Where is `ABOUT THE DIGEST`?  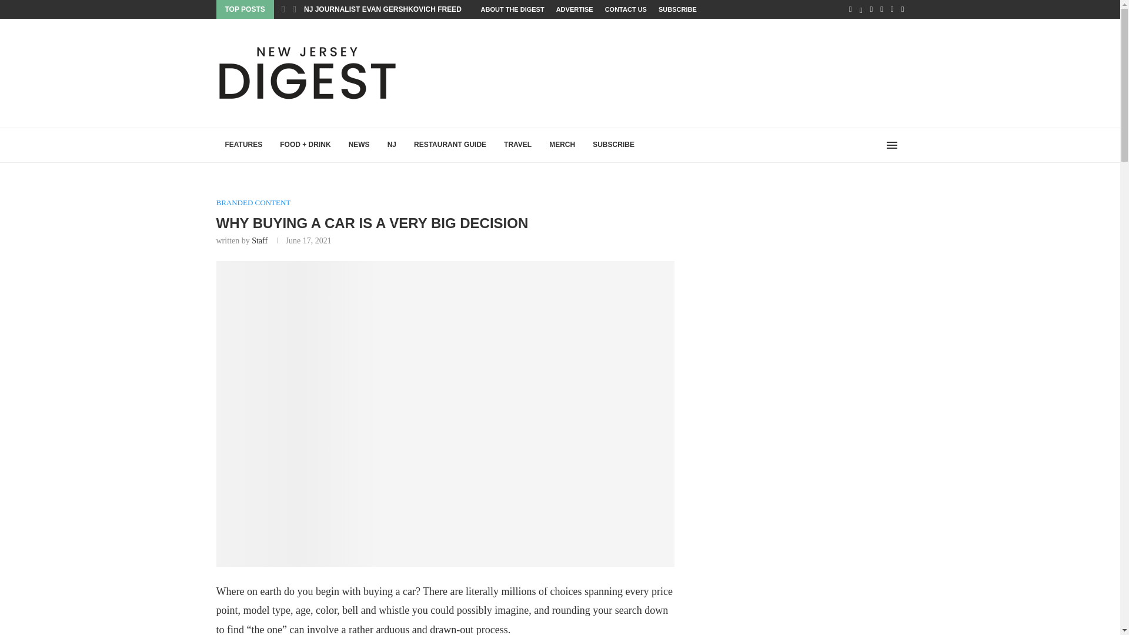
ABOUT THE DIGEST is located at coordinates (512, 9).